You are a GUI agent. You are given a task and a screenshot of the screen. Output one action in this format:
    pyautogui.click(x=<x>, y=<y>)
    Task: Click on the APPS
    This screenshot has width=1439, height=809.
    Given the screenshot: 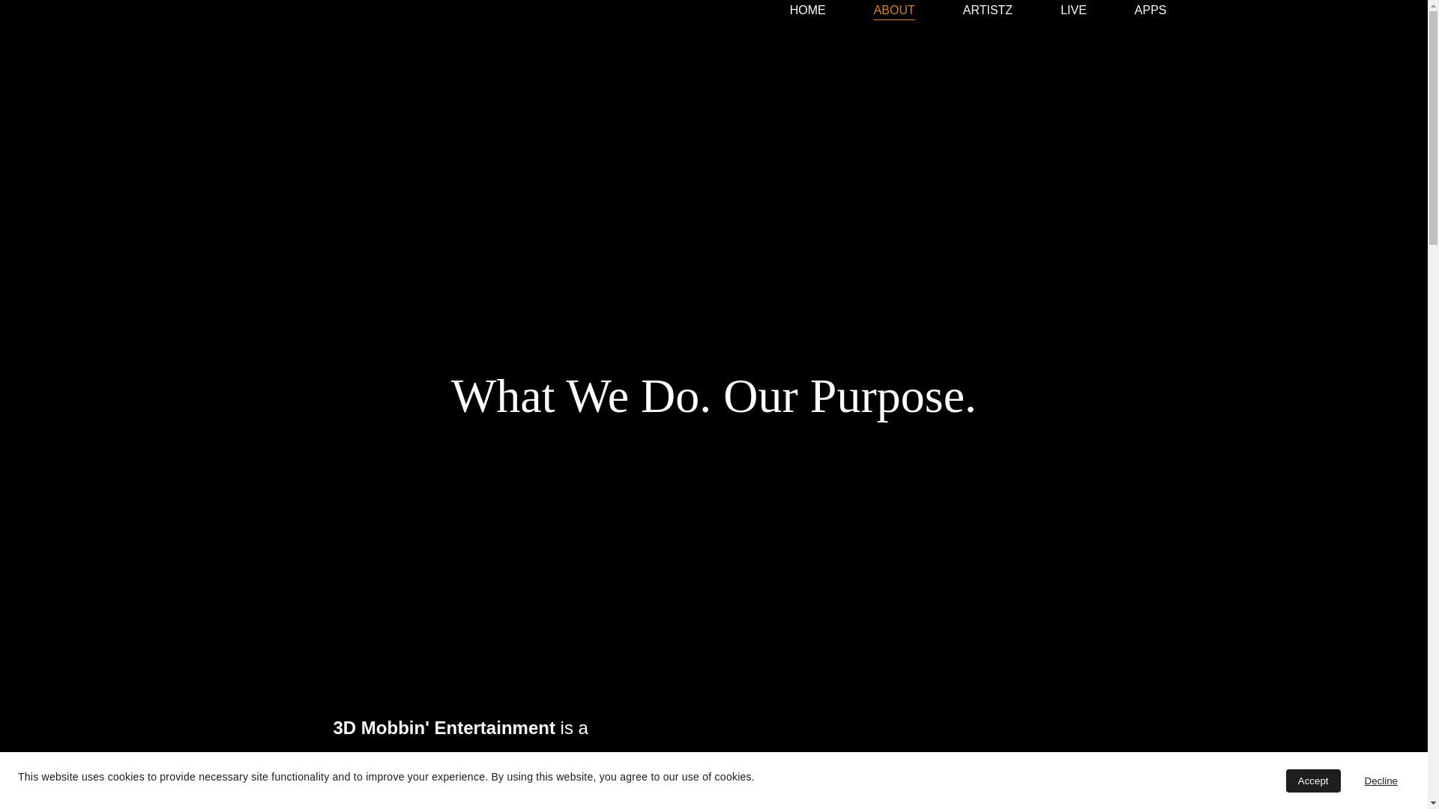 What is the action you would take?
    pyautogui.click(x=1151, y=10)
    